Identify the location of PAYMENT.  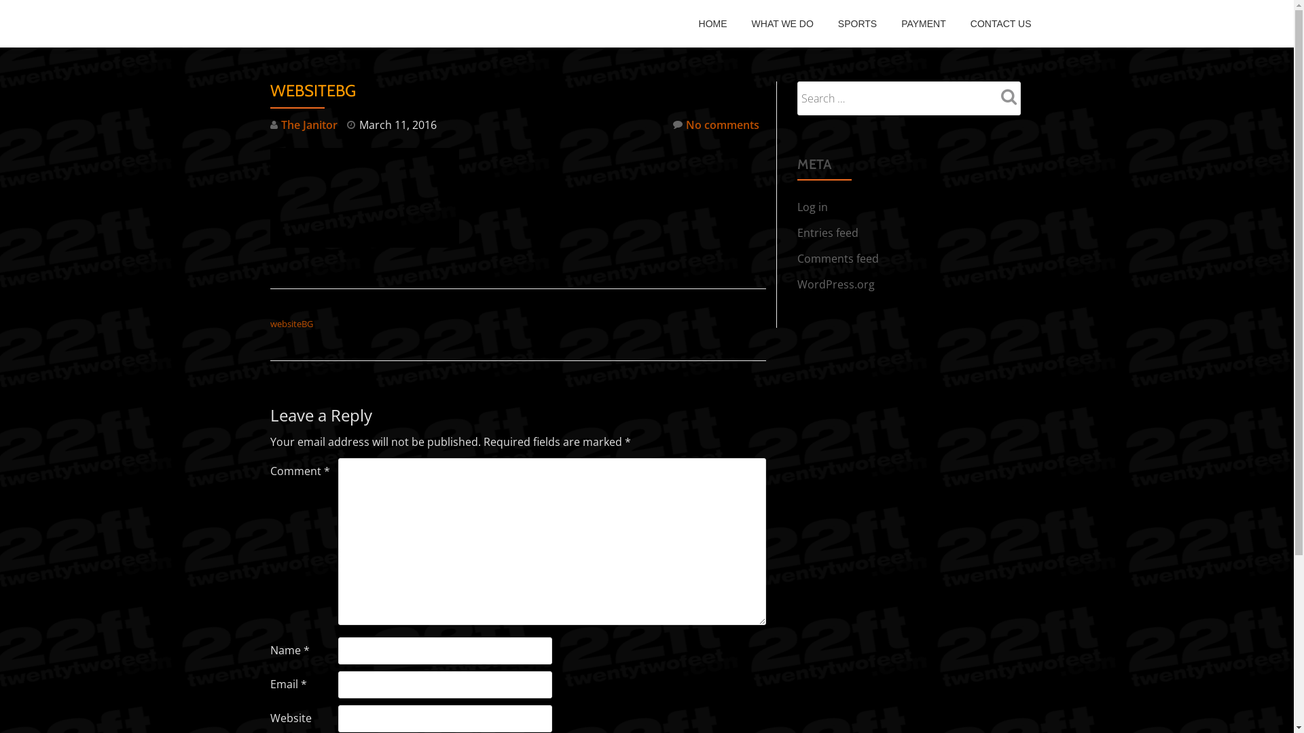
(924, 24).